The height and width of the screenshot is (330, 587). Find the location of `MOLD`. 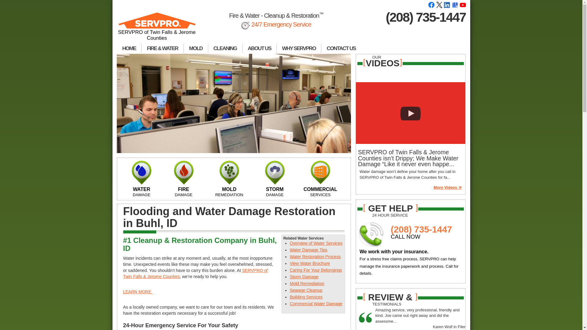

MOLD is located at coordinates (196, 48).